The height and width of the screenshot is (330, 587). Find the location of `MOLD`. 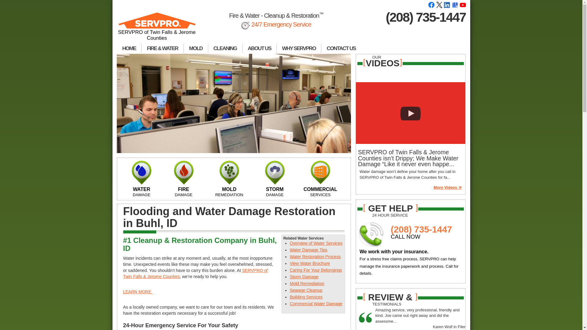

MOLD is located at coordinates (196, 48).